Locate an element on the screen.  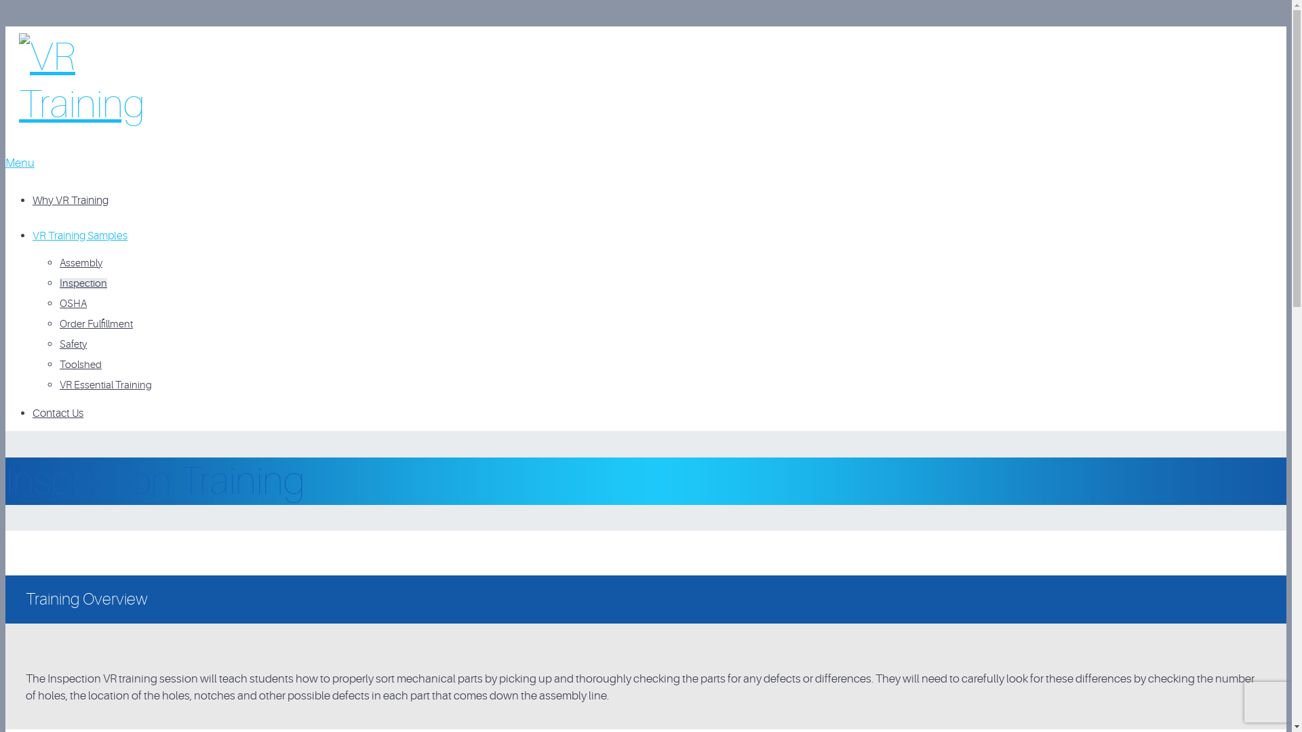
Safety is located at coordinates (73, 344).